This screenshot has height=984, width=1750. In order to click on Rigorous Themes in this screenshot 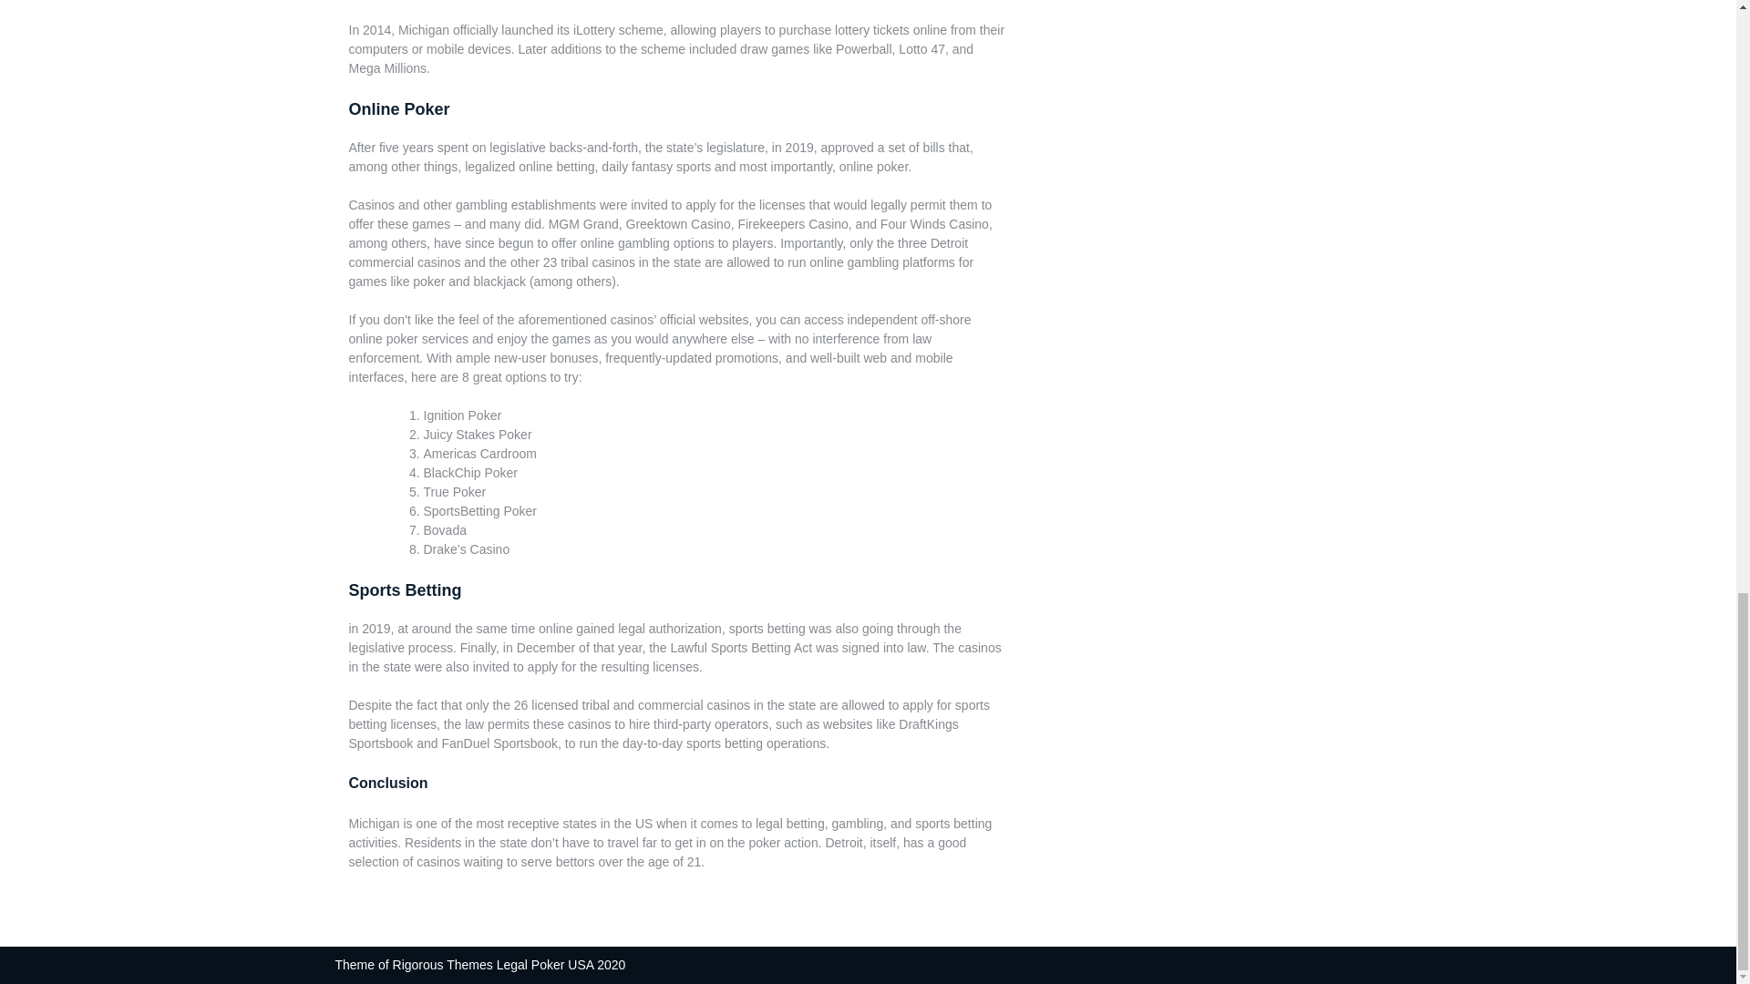, I will do `click(443, 964)`.